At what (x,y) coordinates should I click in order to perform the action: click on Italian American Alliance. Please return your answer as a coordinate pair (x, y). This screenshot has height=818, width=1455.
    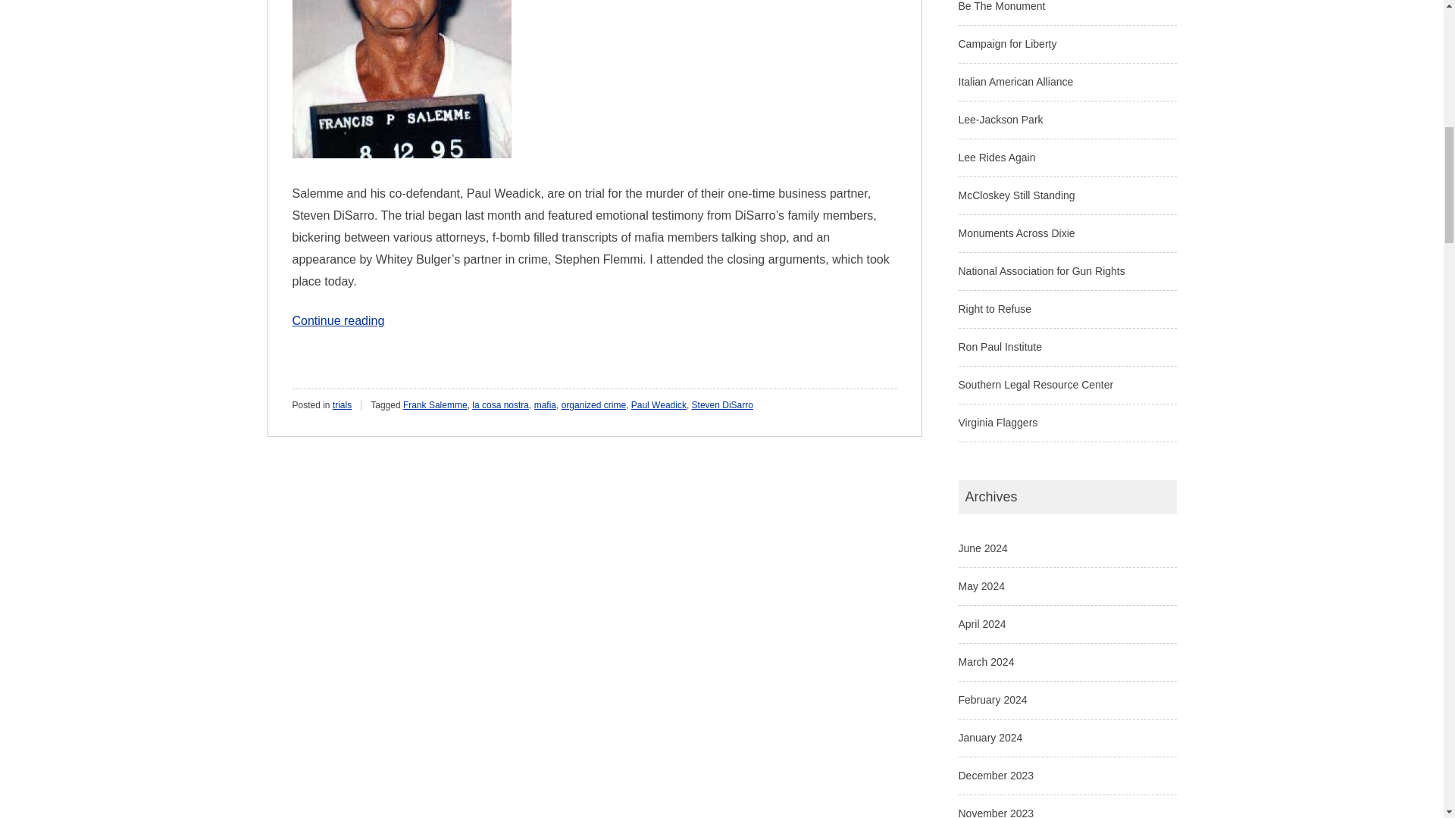
    Looking at the image, I should click on (1015, 82).